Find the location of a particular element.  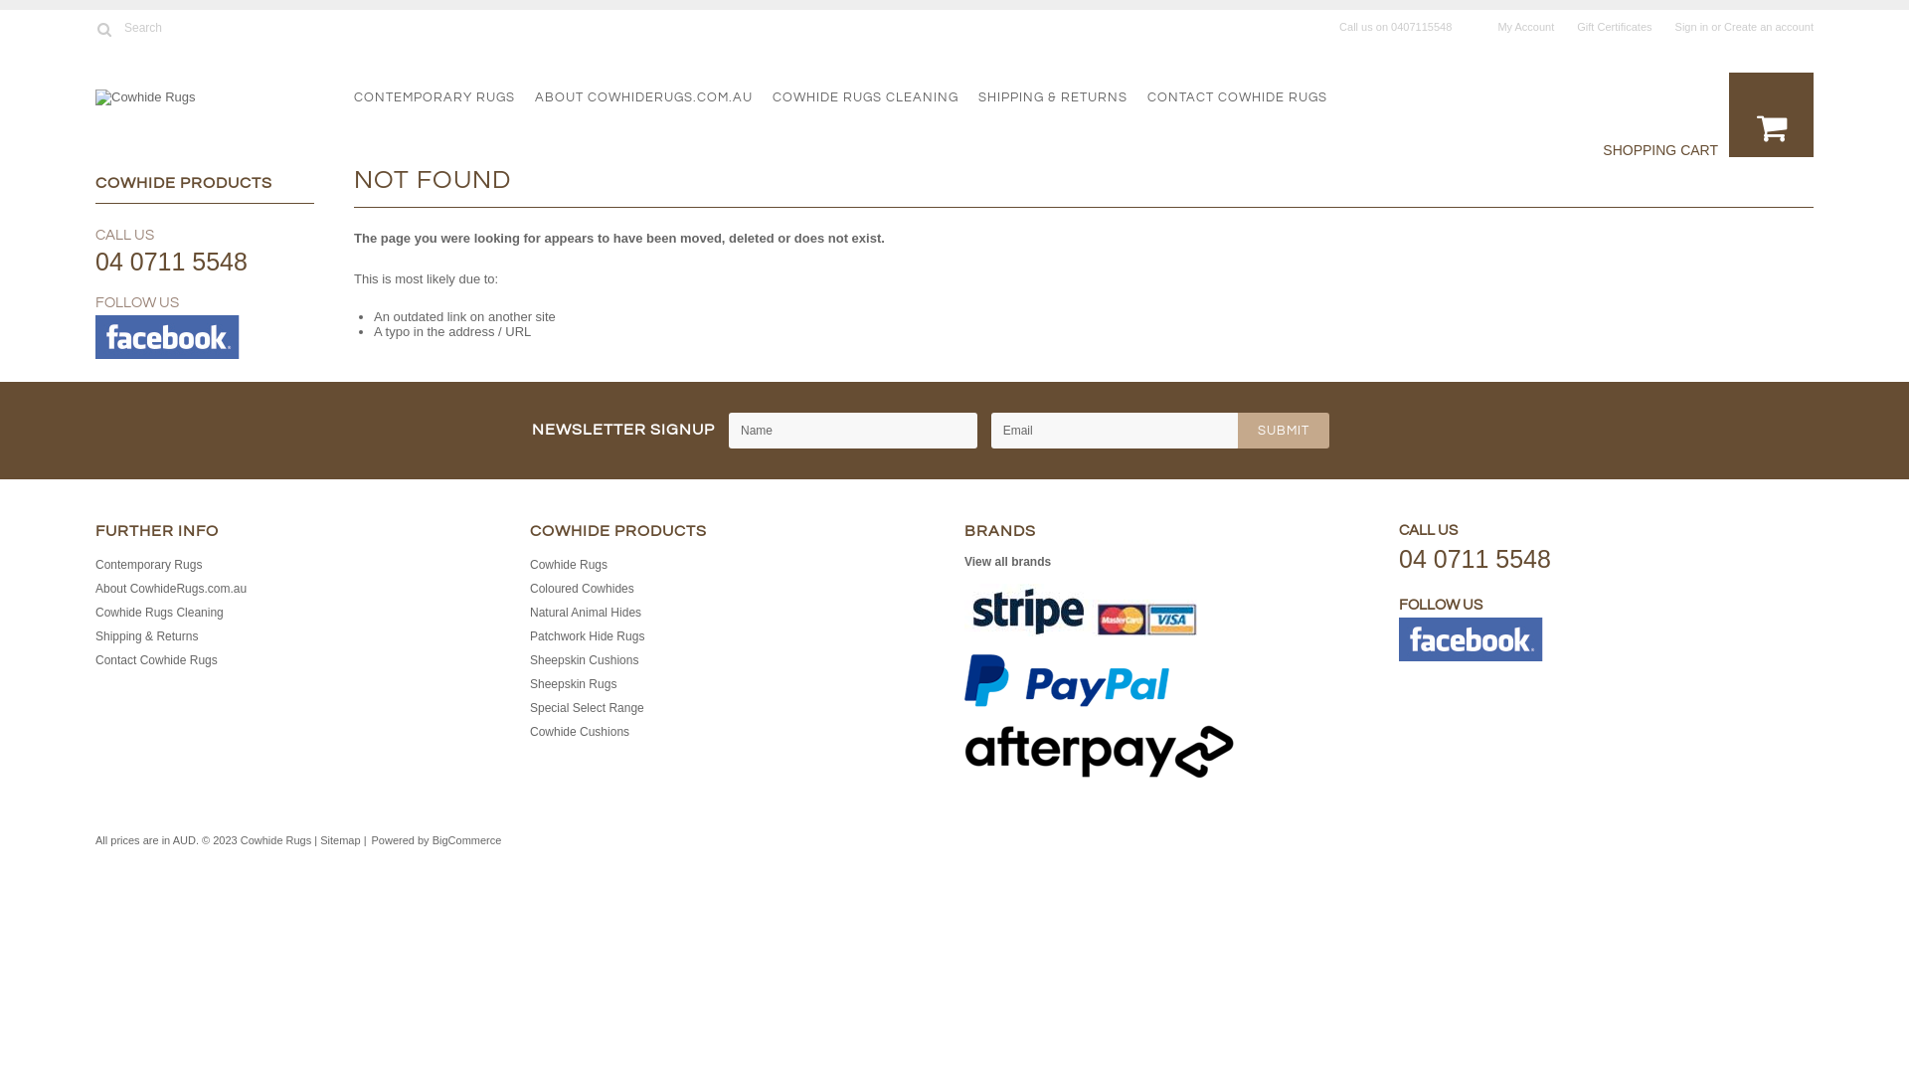

CONTACT COWHIDE RUGS is located at coordinates (1247, 97).